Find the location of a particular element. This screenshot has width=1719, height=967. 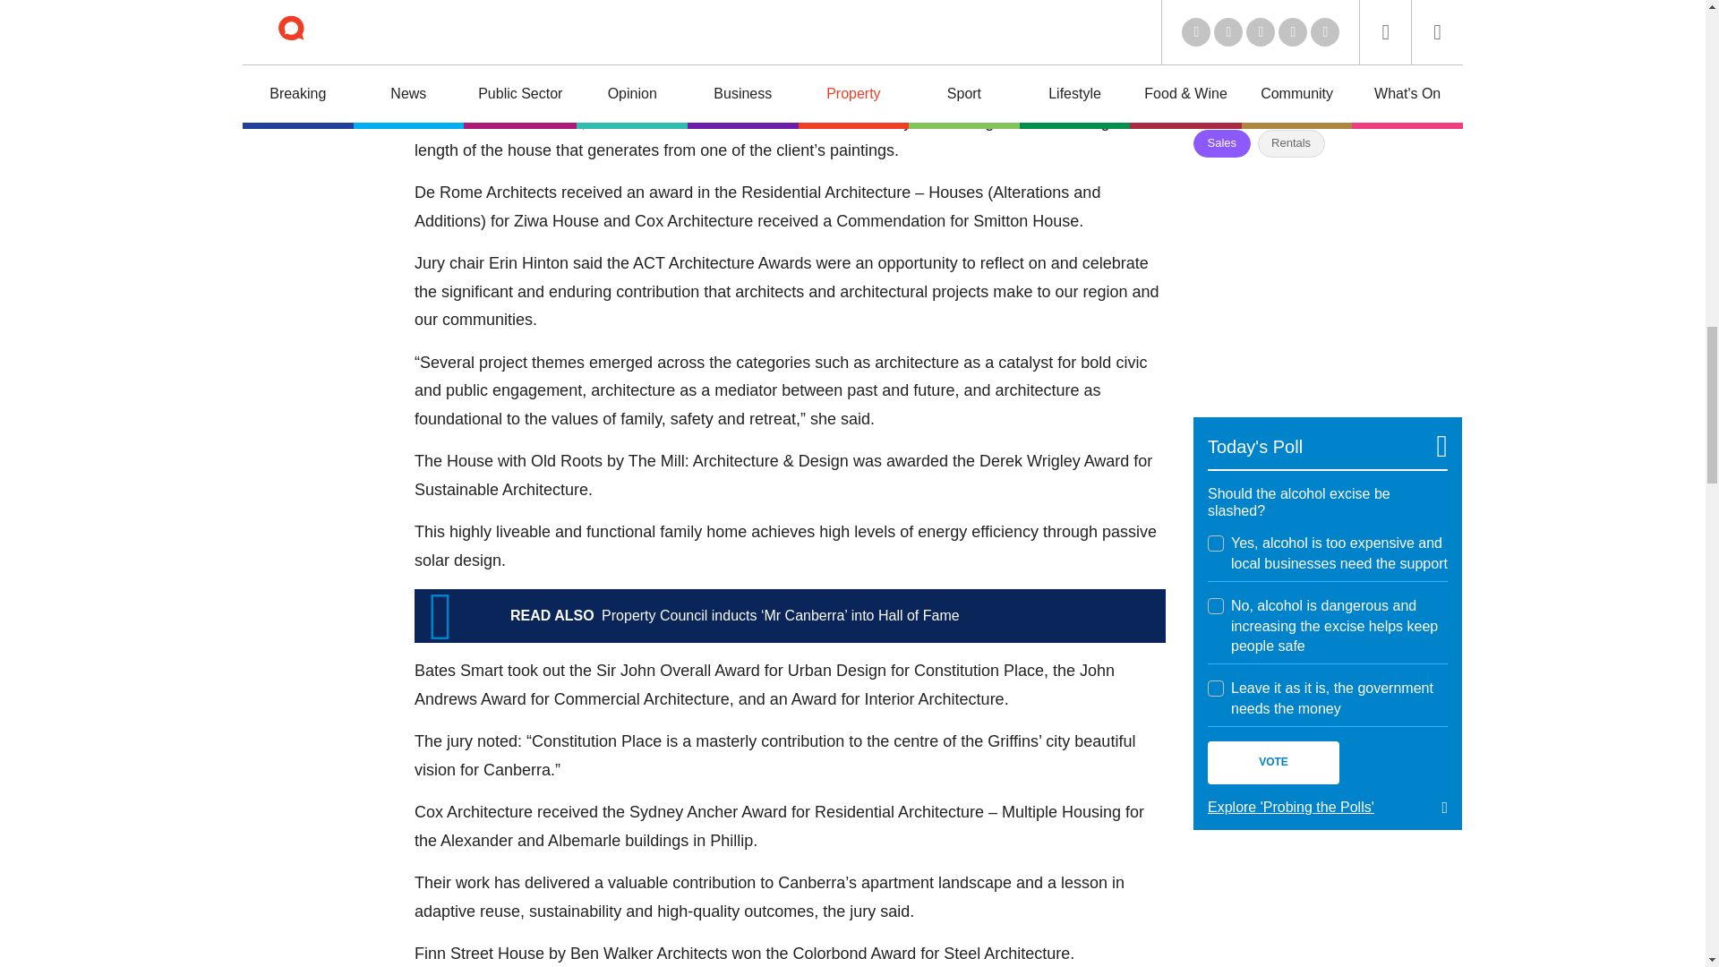

2048 is located at coordinates (1216, 688).